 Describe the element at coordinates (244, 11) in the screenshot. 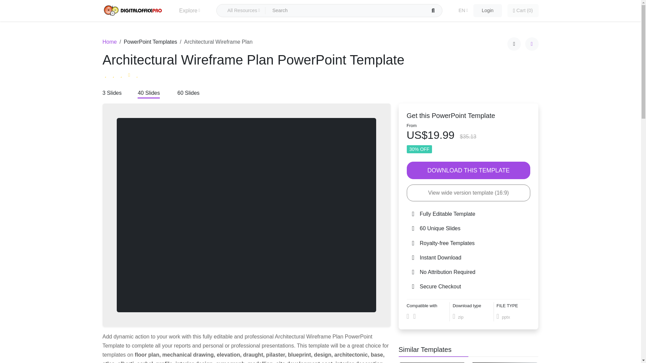

I see `All Resources` at that location.